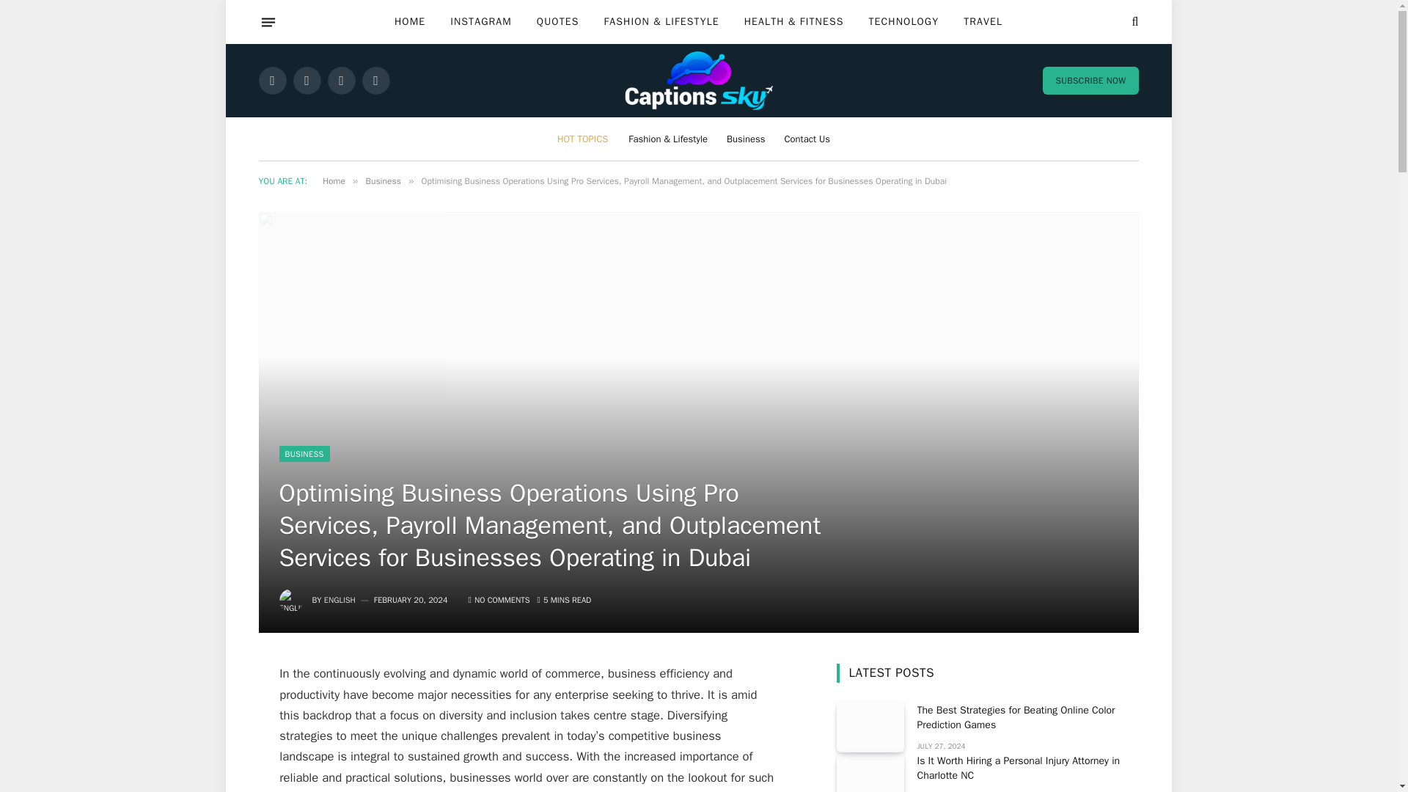  What do you see at coordinates (983, 22) in the screenshot?
I see `TRAVEL` at bounding box center [983, 22].